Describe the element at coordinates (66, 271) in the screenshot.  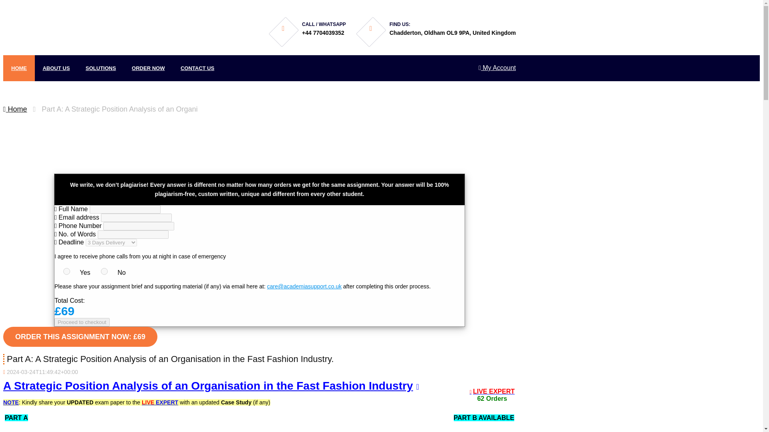
I see `yes` at that location.